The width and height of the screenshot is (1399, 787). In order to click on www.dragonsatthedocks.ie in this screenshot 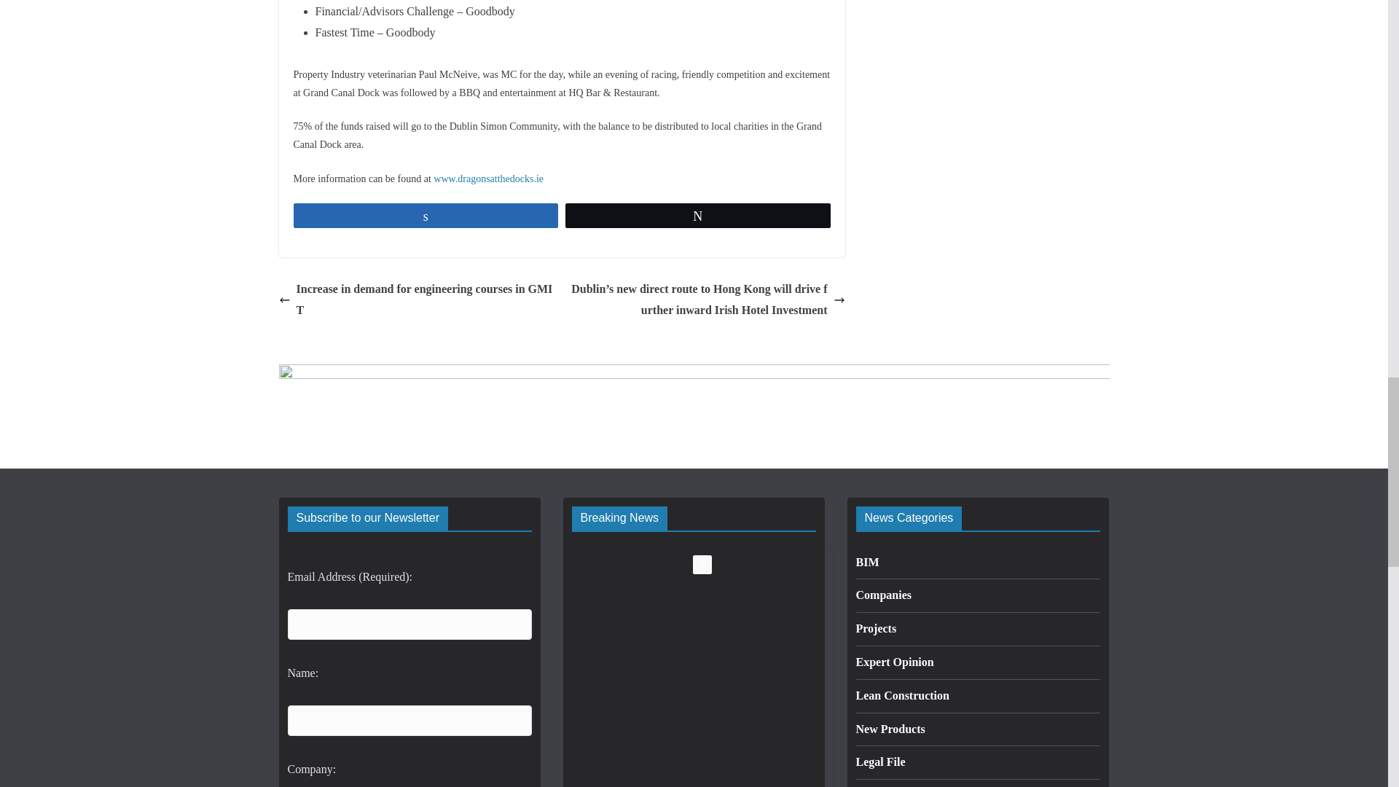, I will do `click(488, 178)`.